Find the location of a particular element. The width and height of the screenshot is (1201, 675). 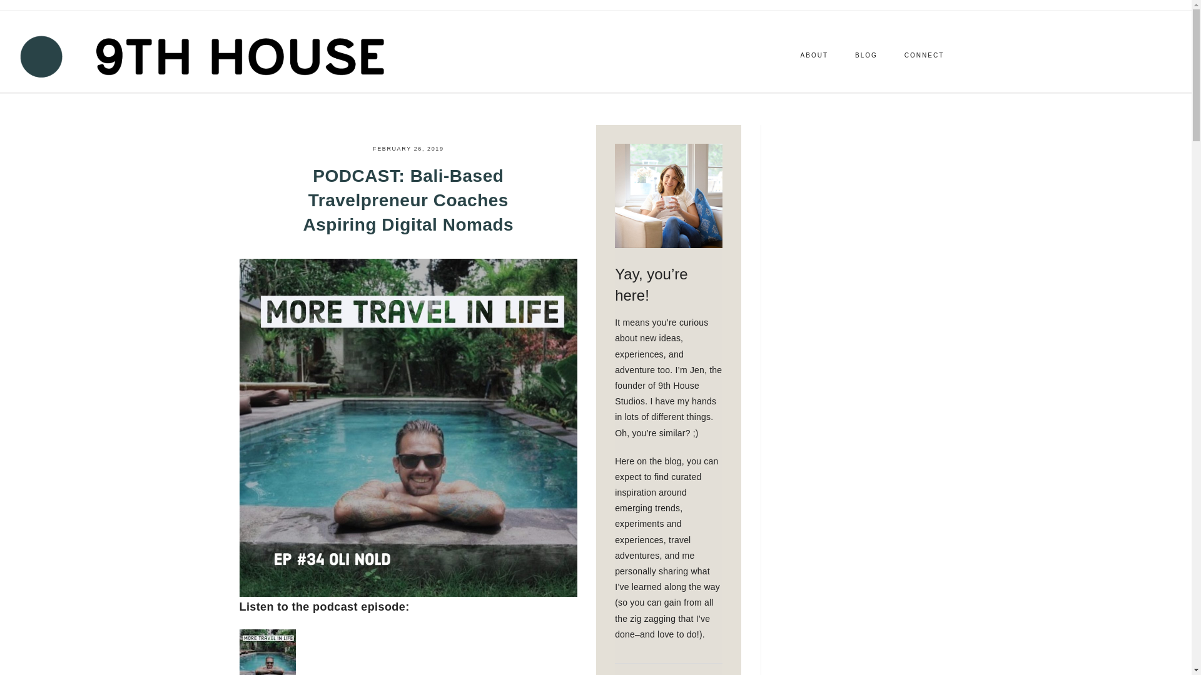

FEBRUARY 26, 2019 is located at coordinates (408, 149).